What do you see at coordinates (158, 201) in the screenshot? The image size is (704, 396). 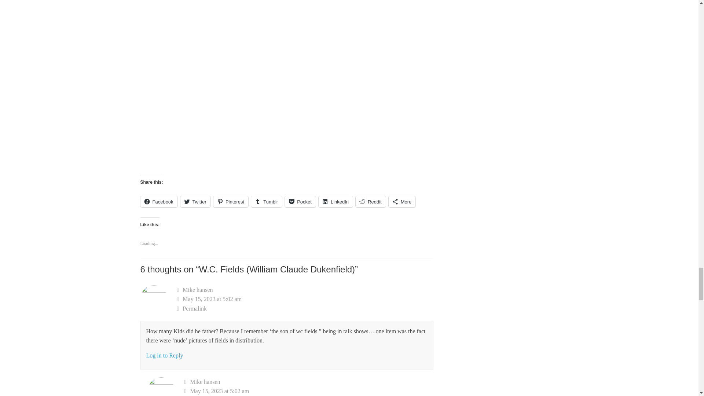 I see `Facebook` at bounding box center [158, 201].